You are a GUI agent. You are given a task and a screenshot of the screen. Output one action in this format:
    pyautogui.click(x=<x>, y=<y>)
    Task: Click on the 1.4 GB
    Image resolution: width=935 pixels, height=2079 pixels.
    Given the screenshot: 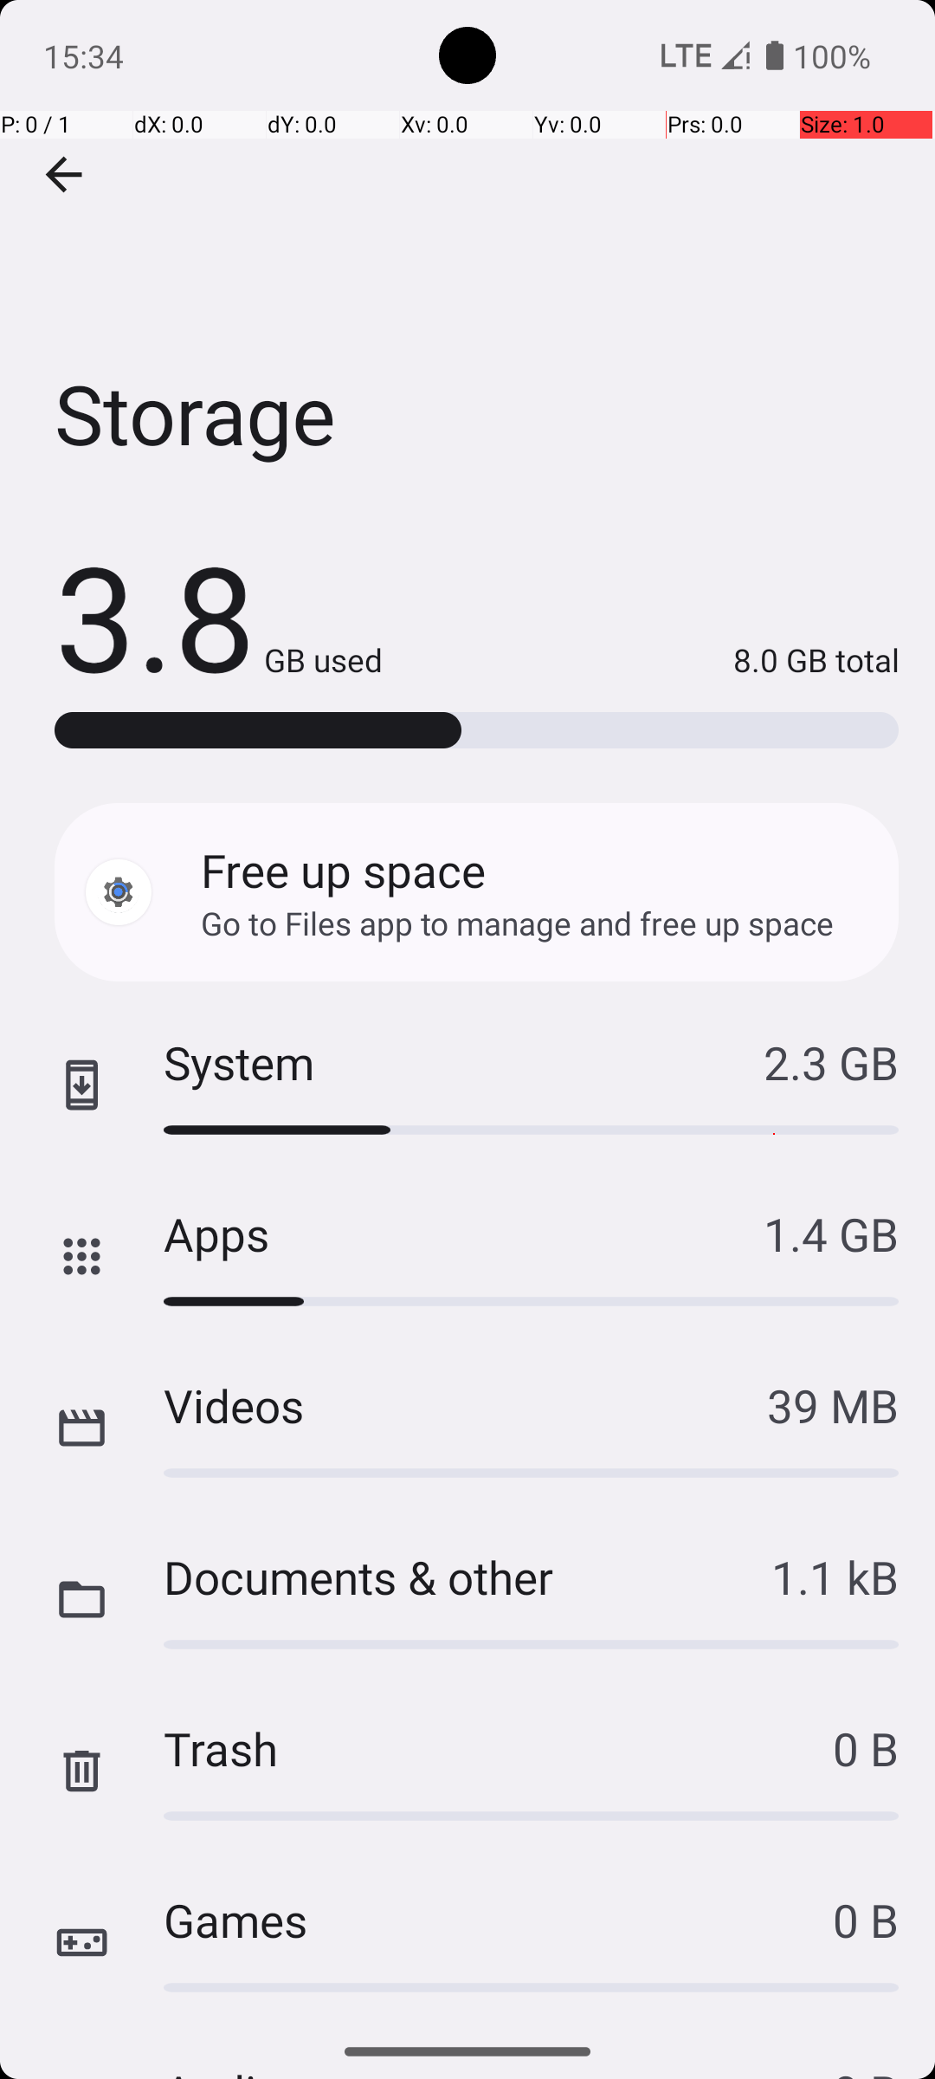 What is the action you would take?
    pyautogui.click(x=831, y=1234)
    